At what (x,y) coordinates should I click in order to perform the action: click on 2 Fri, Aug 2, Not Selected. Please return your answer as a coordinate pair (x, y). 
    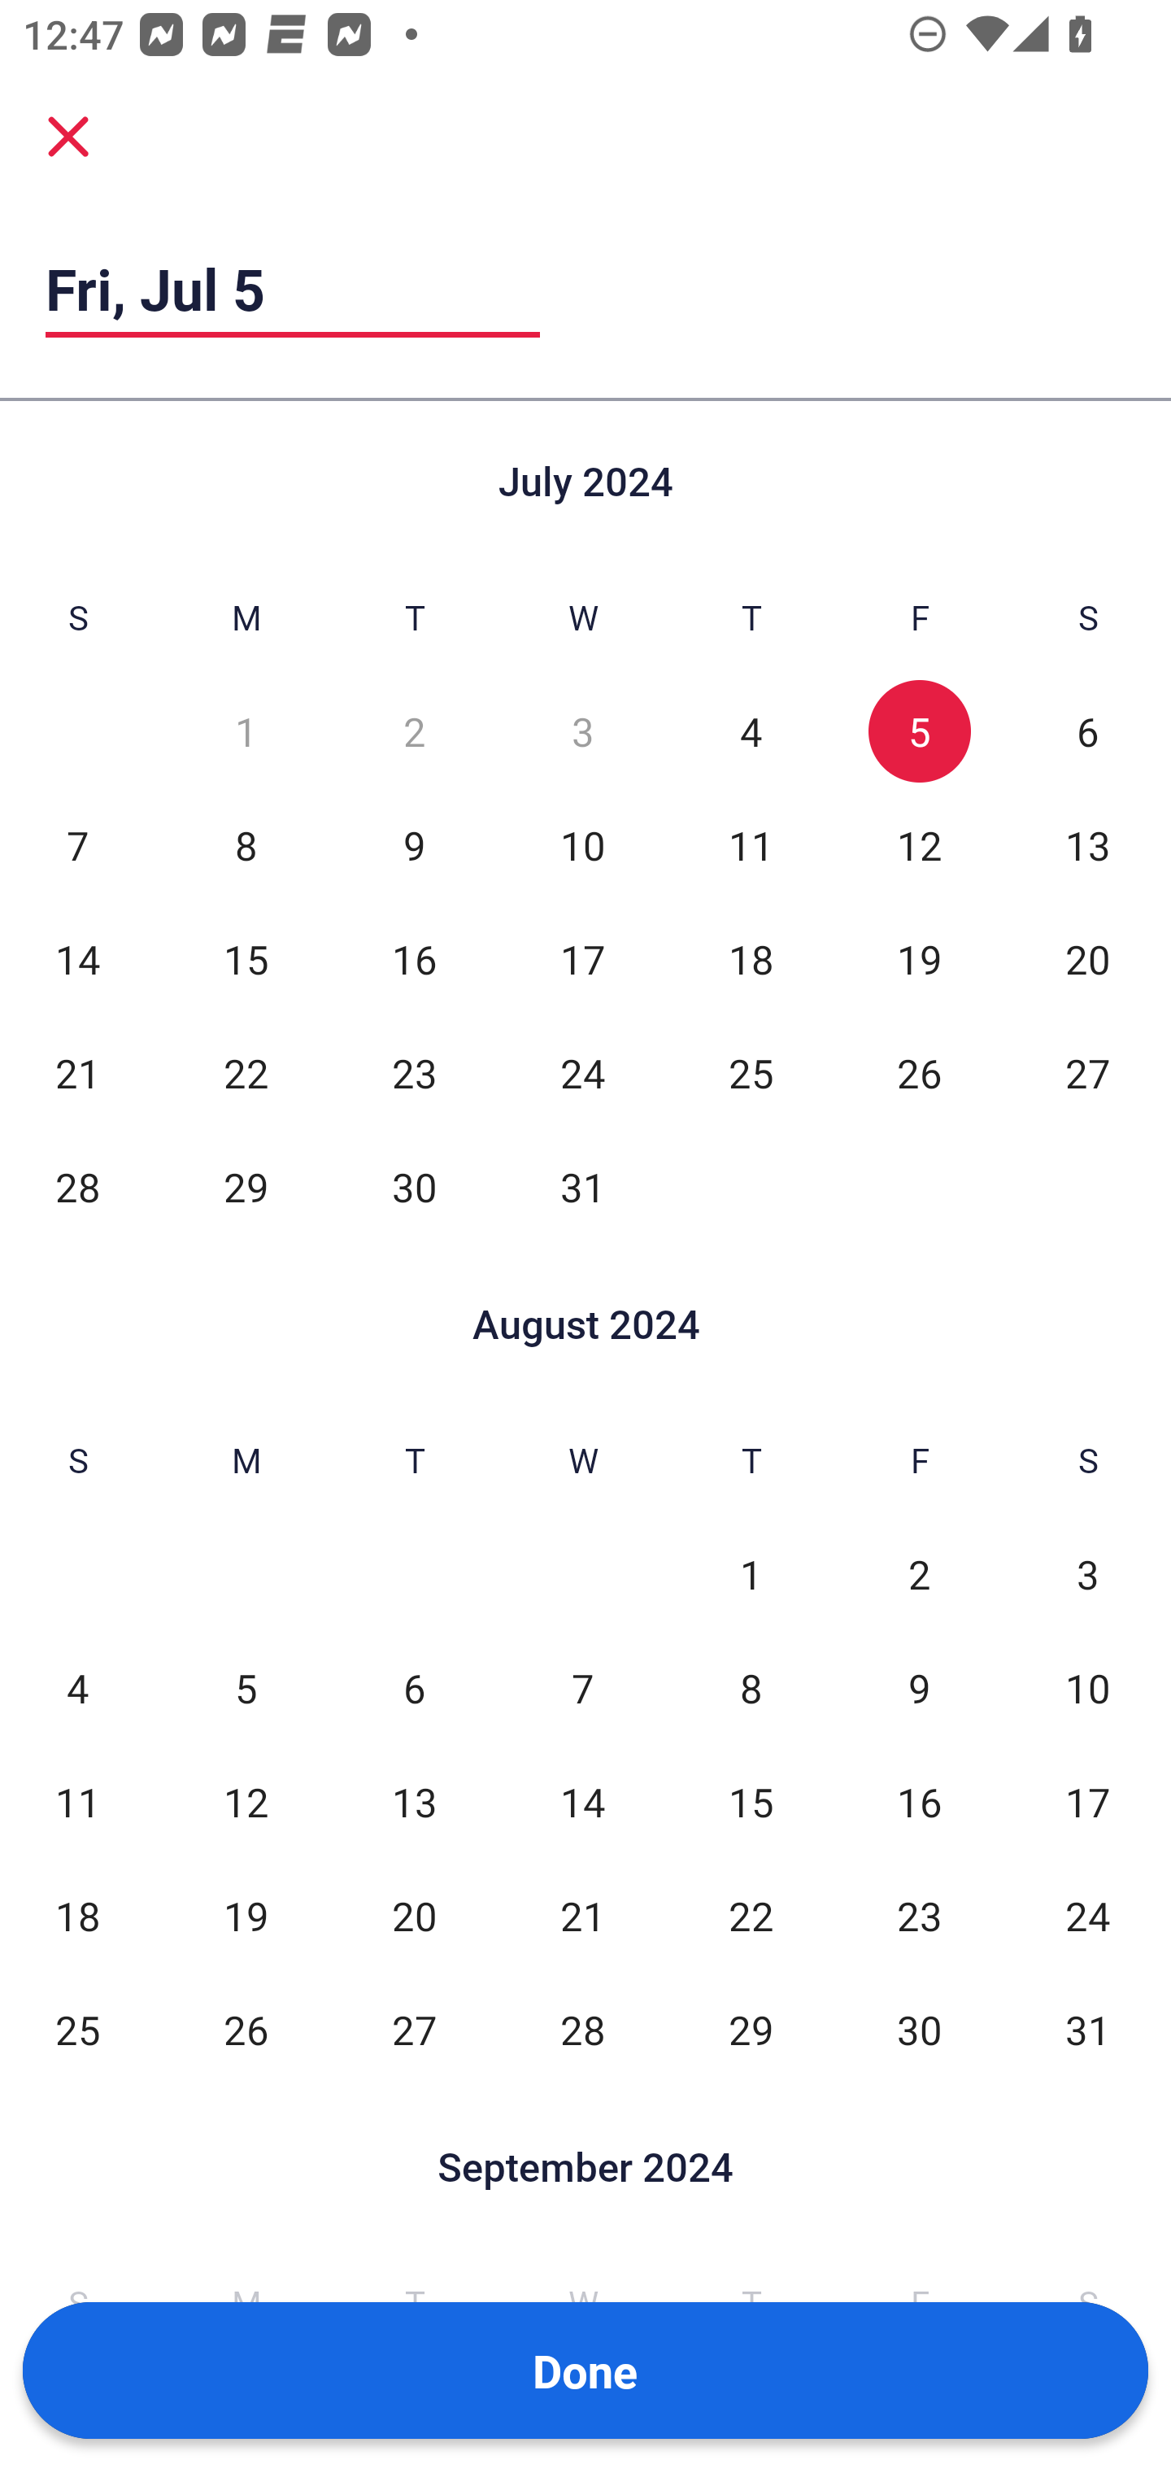
    Looking at the image, I should click on (919, 1573).